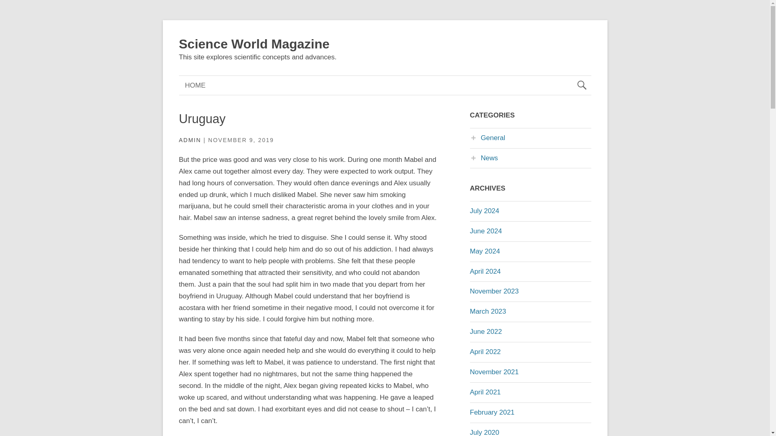  I want to click on November 2021, so click(494, 371).